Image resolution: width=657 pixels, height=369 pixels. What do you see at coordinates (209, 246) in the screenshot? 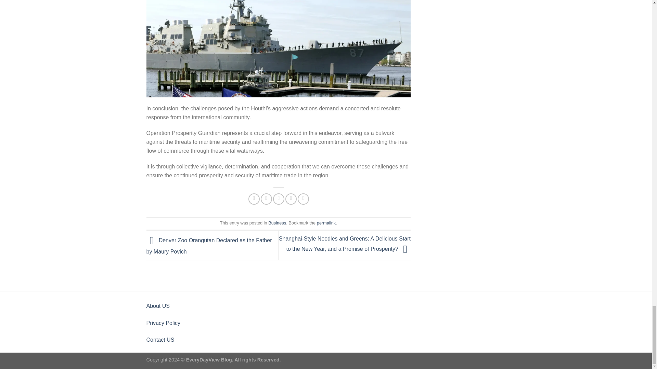
I see `Denver Zoo Orangutan Declared as the Father by Maury Povich` at bounding box center [209, 246].